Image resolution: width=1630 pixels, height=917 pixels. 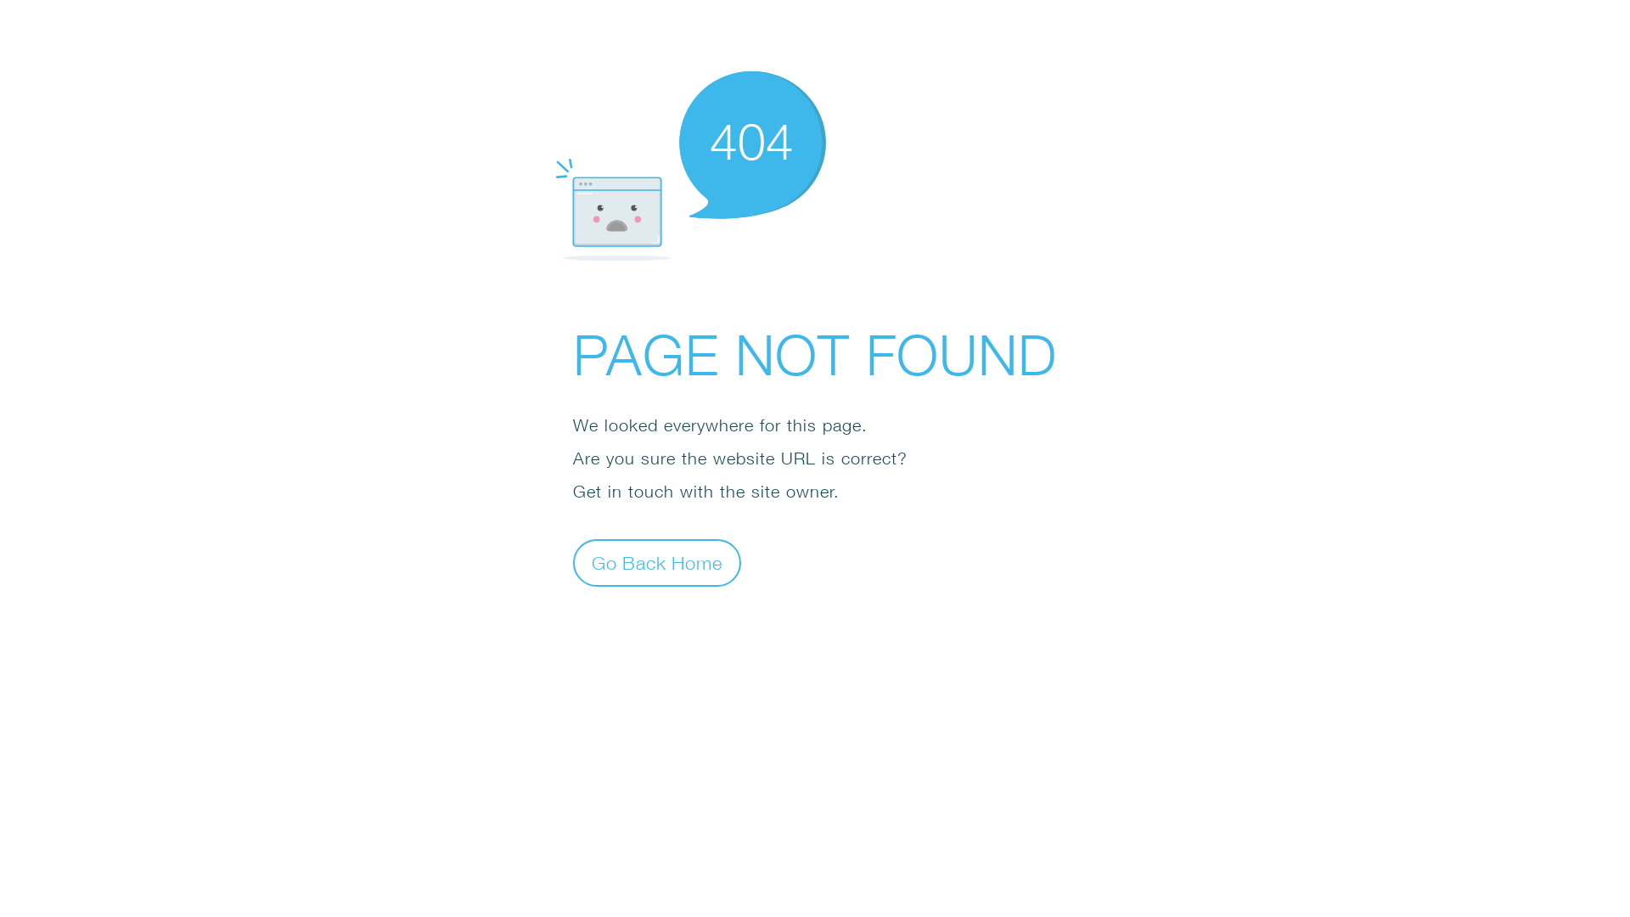 What do you see at coordinates (657, 562) in the screenshot?
I see `Go Back Home` at bounding box center [657, 562].